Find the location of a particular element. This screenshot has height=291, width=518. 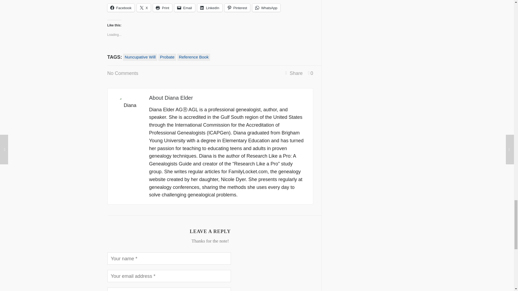

No Comments is located at coordinates (122, 73).